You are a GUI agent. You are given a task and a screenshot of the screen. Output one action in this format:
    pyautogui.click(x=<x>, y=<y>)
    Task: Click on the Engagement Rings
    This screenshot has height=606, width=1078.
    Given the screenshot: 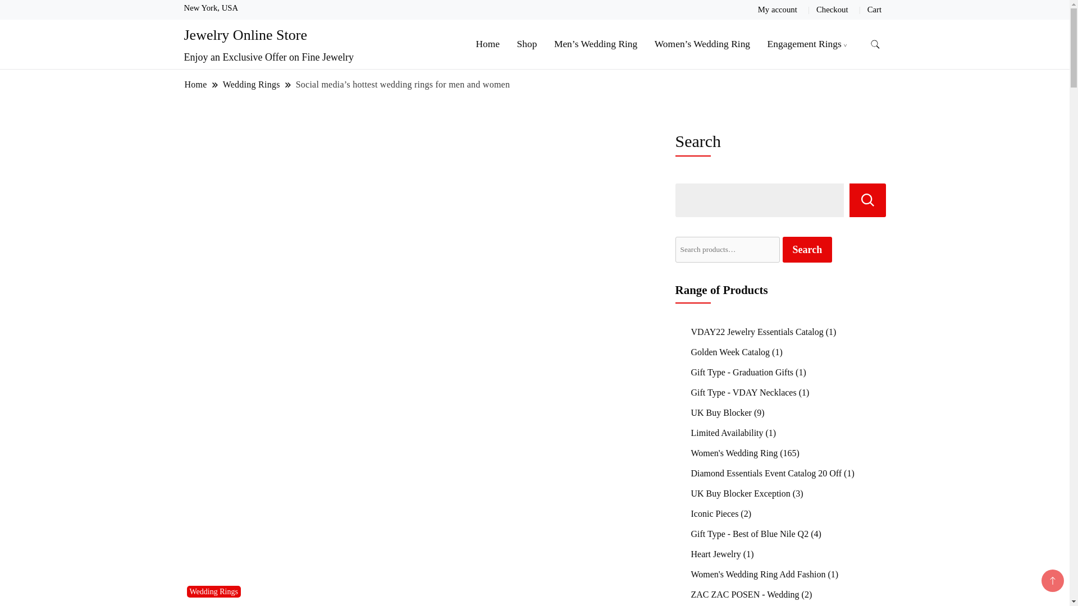 What is the action you would take?
    pyautogui.click(x=804, y=44)
    